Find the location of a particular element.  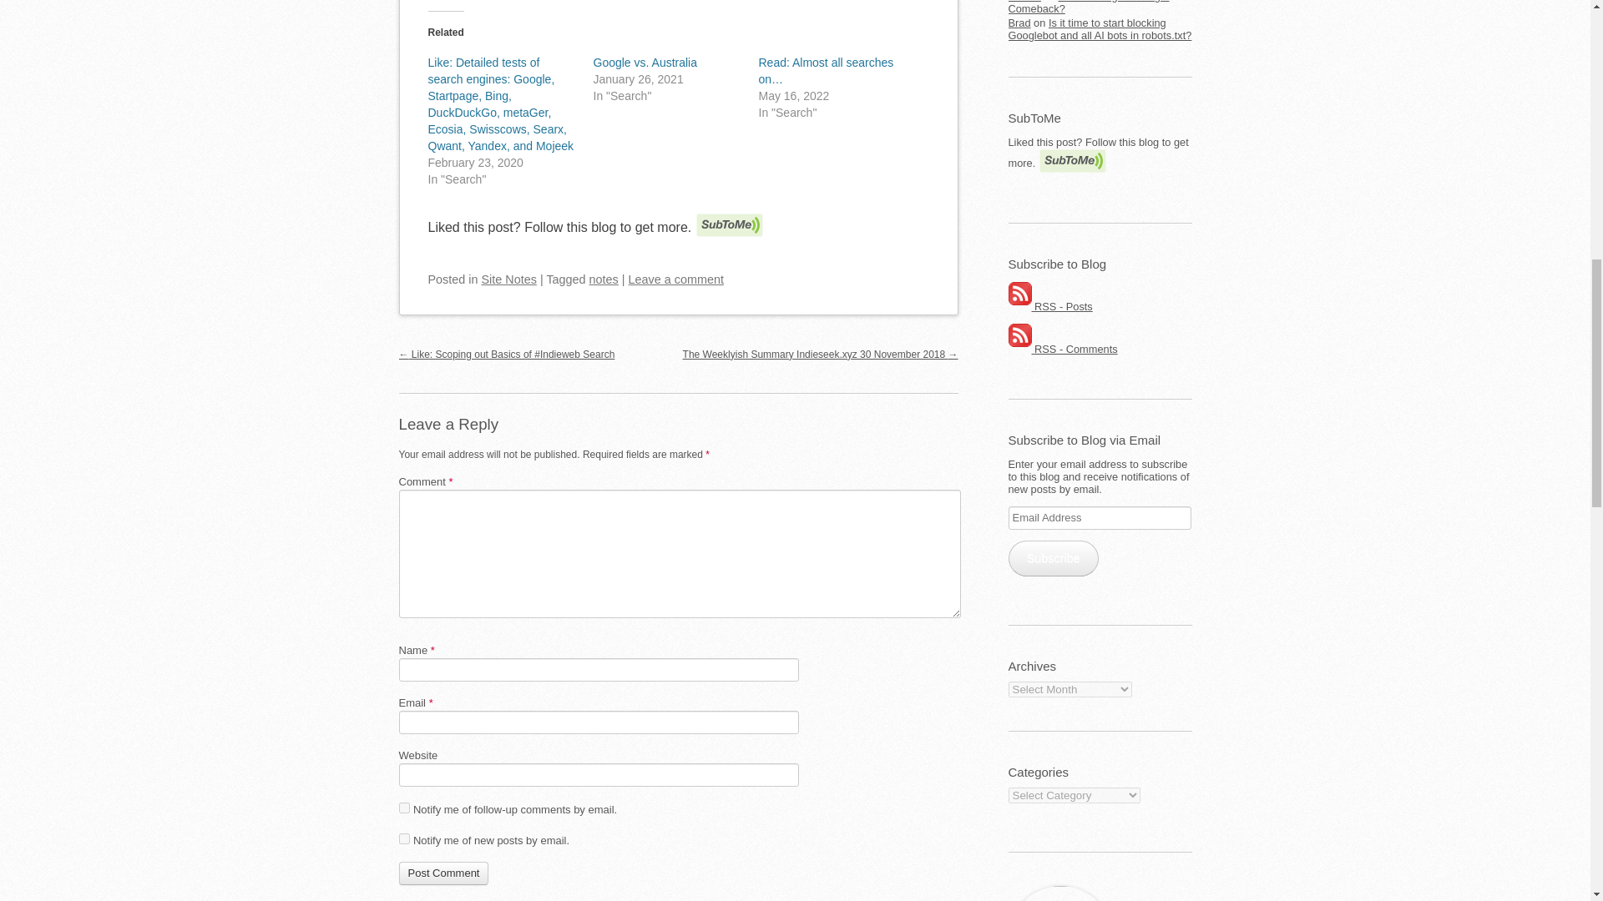

subscribe is located at coordinates (404, 808).